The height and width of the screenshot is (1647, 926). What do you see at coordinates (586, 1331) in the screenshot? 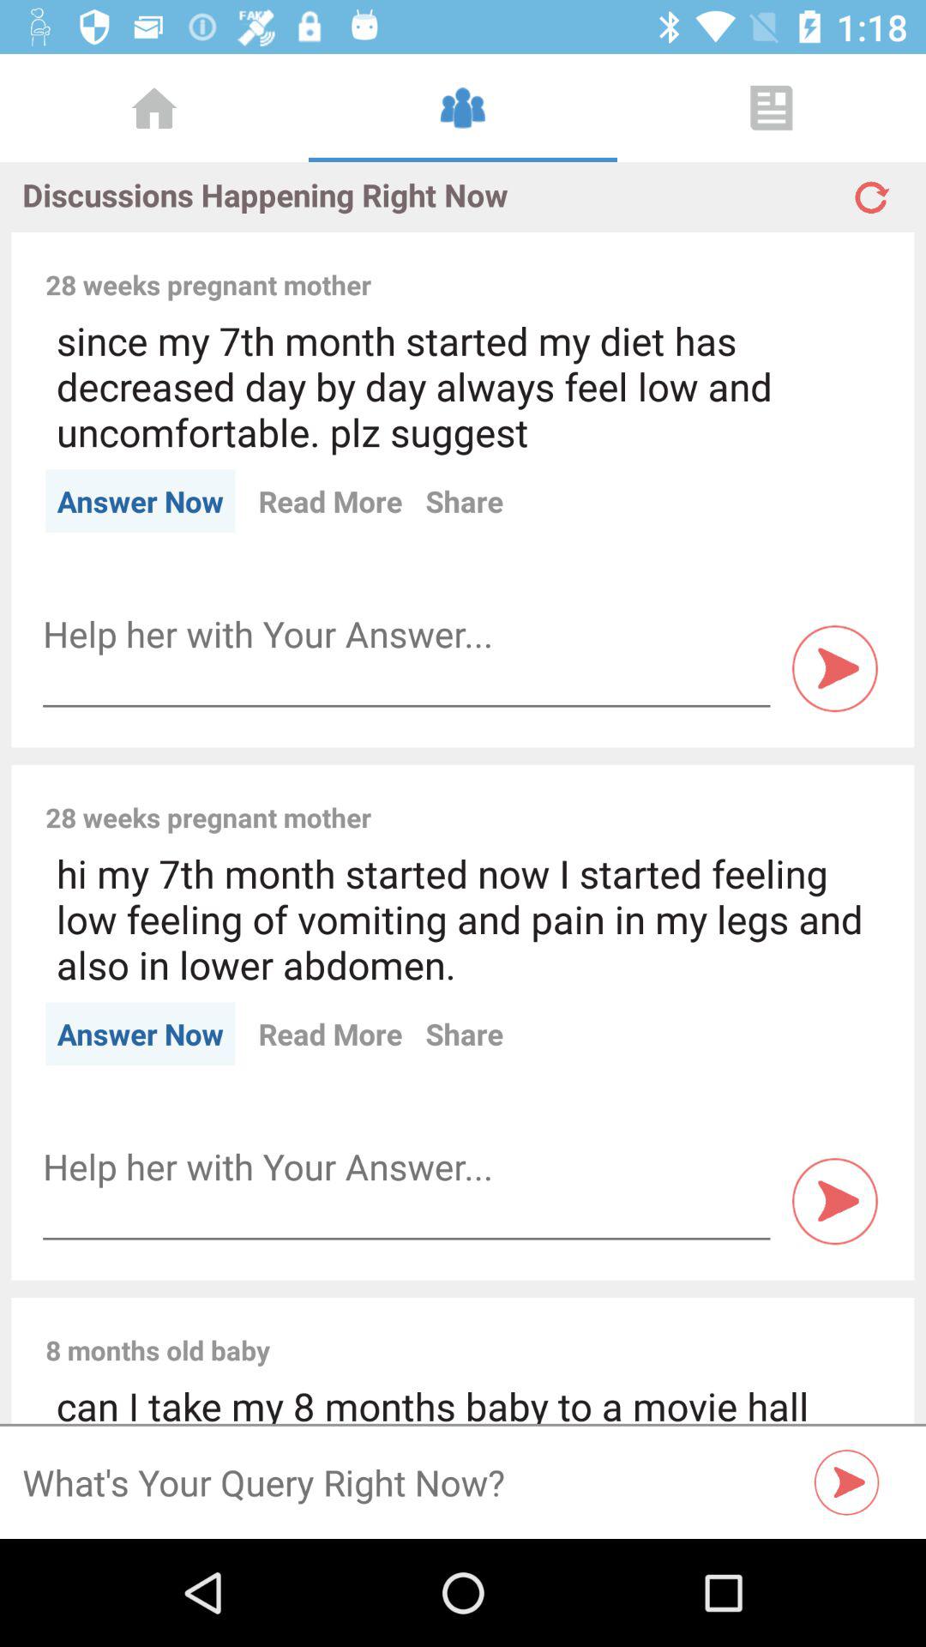
I see `turn off item above can i take` at bounding box center [586, 1331].